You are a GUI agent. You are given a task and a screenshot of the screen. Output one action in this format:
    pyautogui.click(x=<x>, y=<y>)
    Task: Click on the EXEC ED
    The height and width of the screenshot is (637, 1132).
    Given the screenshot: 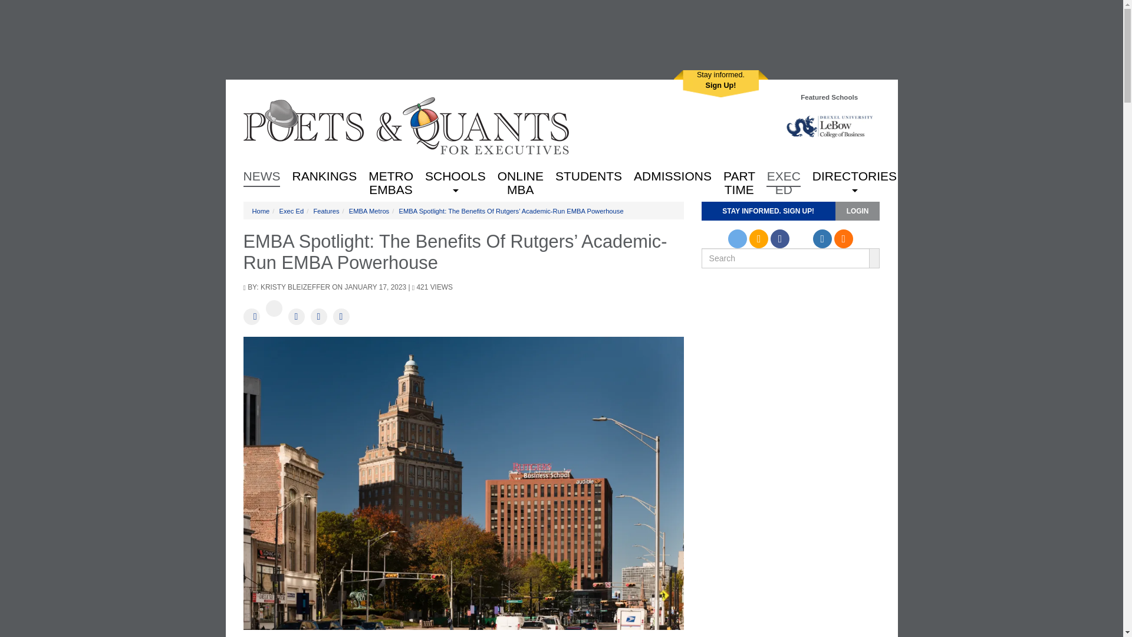 What is the action you would take?
    pyautogui.click(x=783, y=175)
    